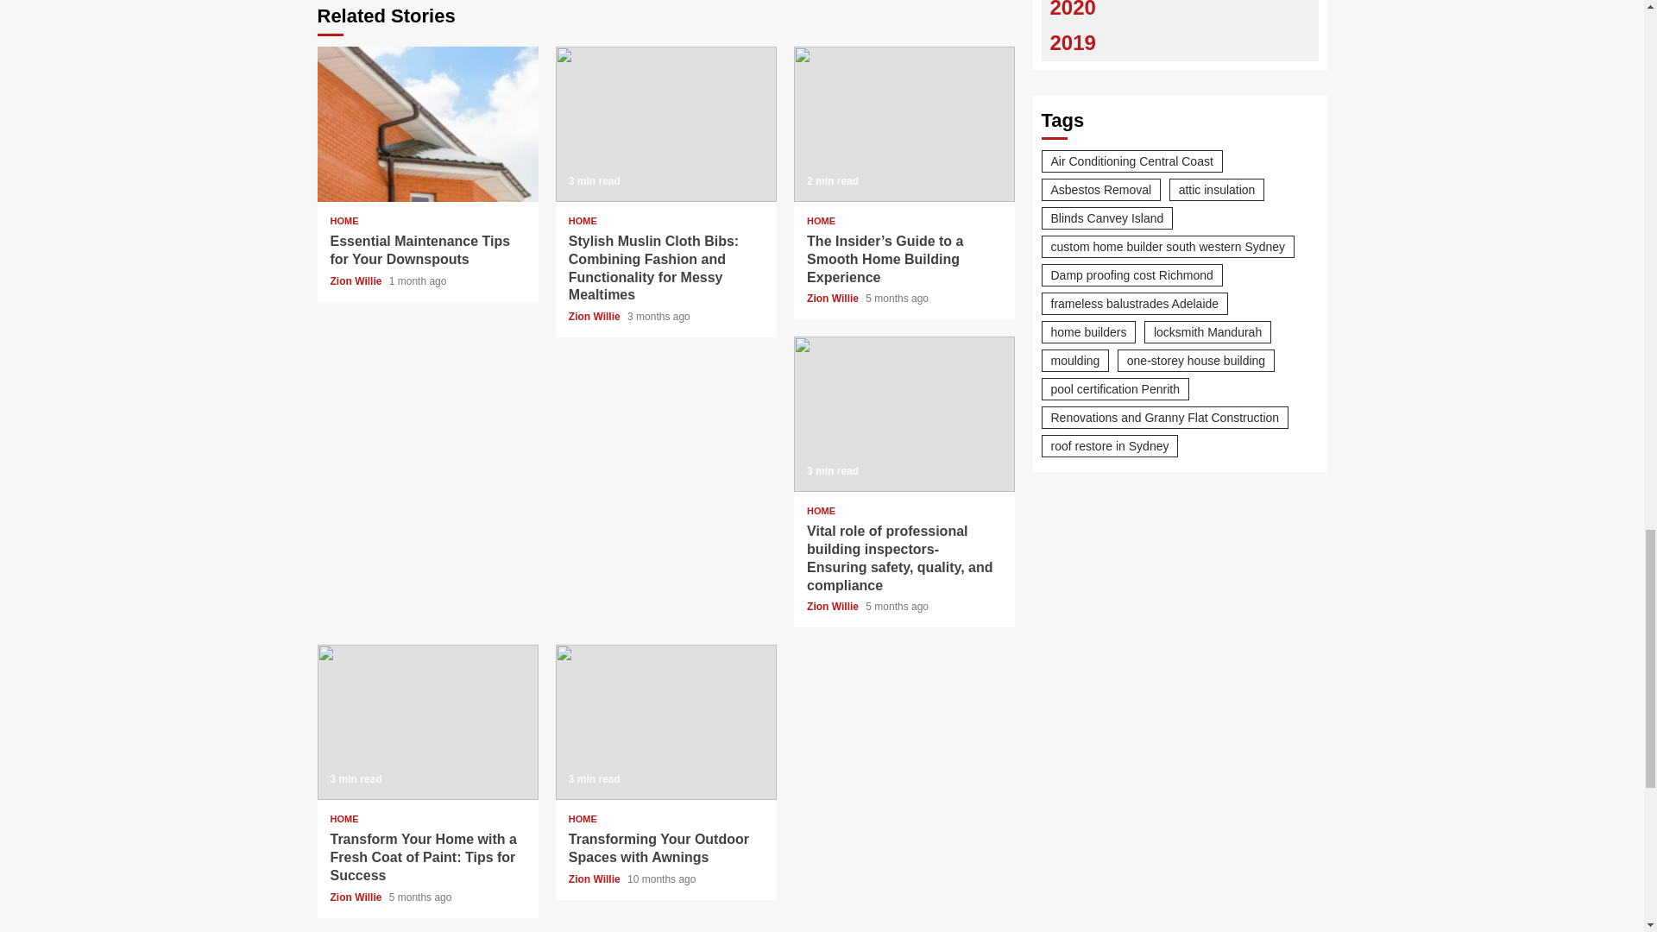 The height and width of the screenshot is (932, 1657). What do you see at coordinates (821, 221) in the screenshot?
I see `HOME` at bounding box center [821, 221].